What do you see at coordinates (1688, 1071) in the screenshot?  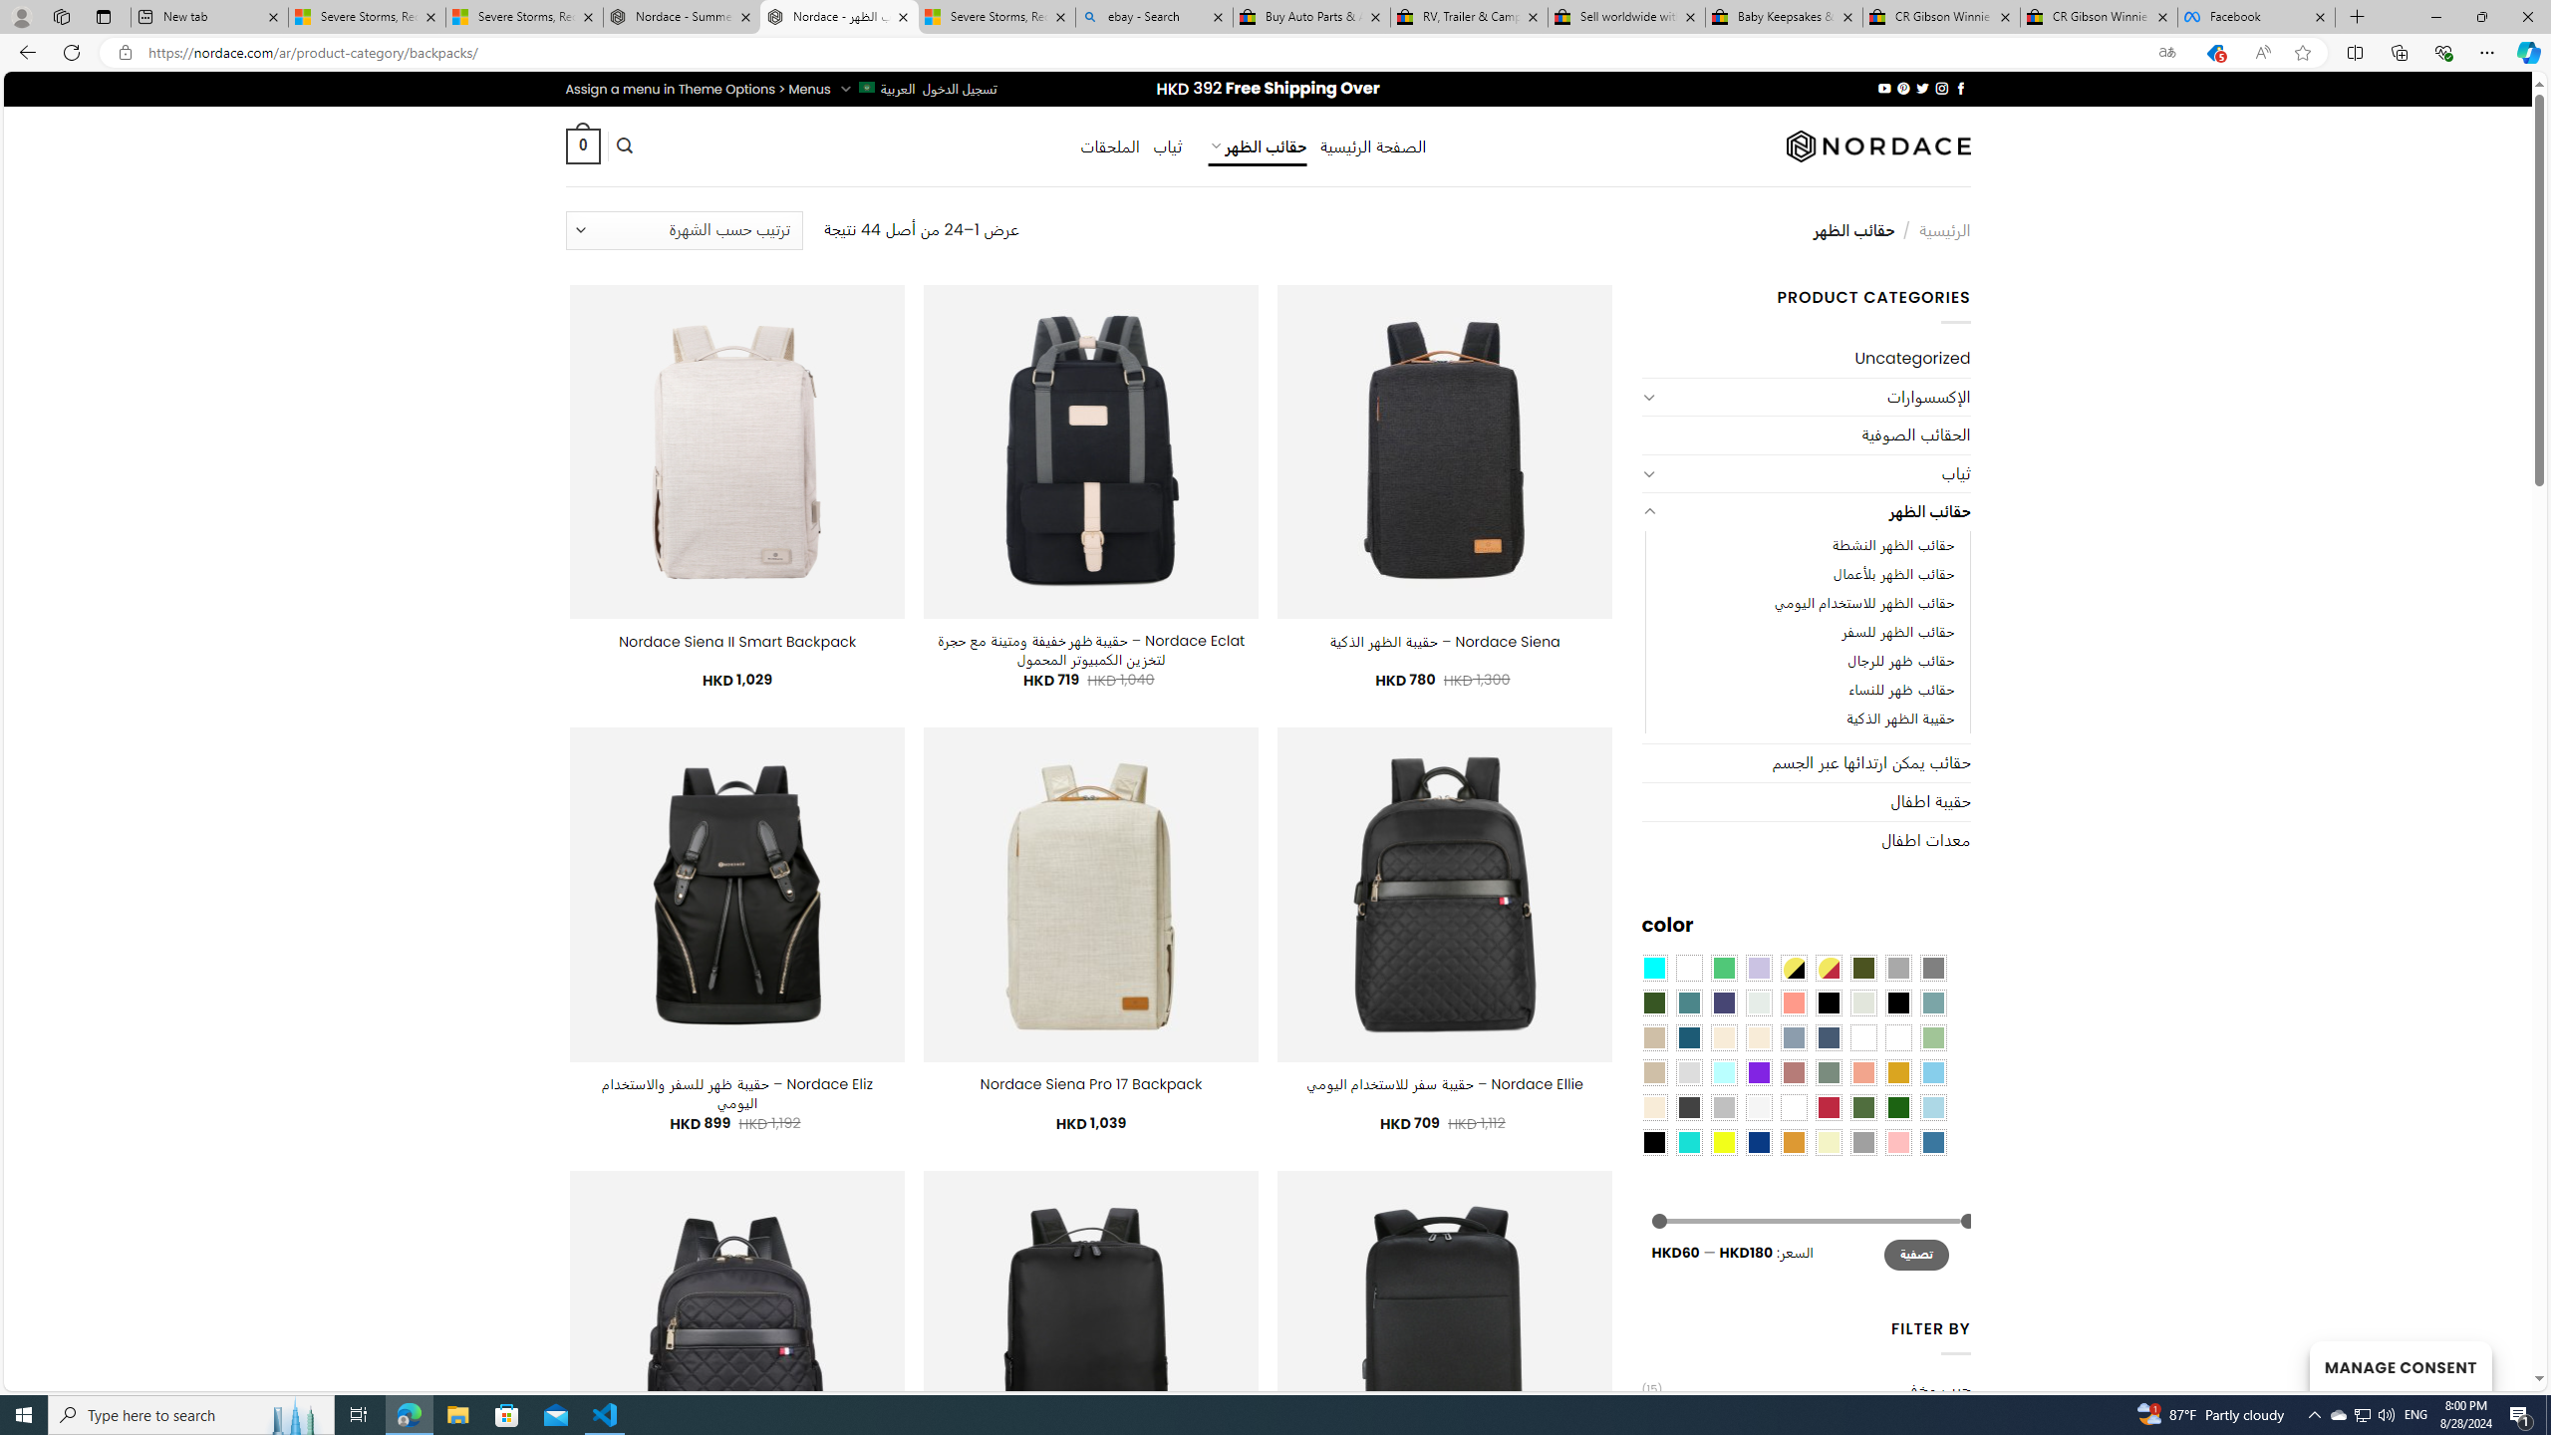 I see `Light-Gray` at bounding box center [1688, 1071].